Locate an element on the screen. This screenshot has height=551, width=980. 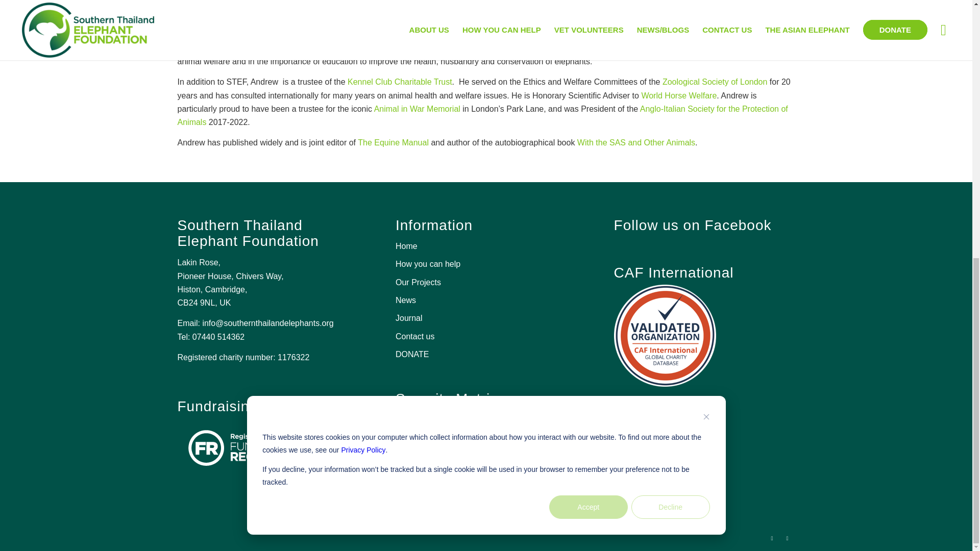
Journal is located at coordinates (486, 318).